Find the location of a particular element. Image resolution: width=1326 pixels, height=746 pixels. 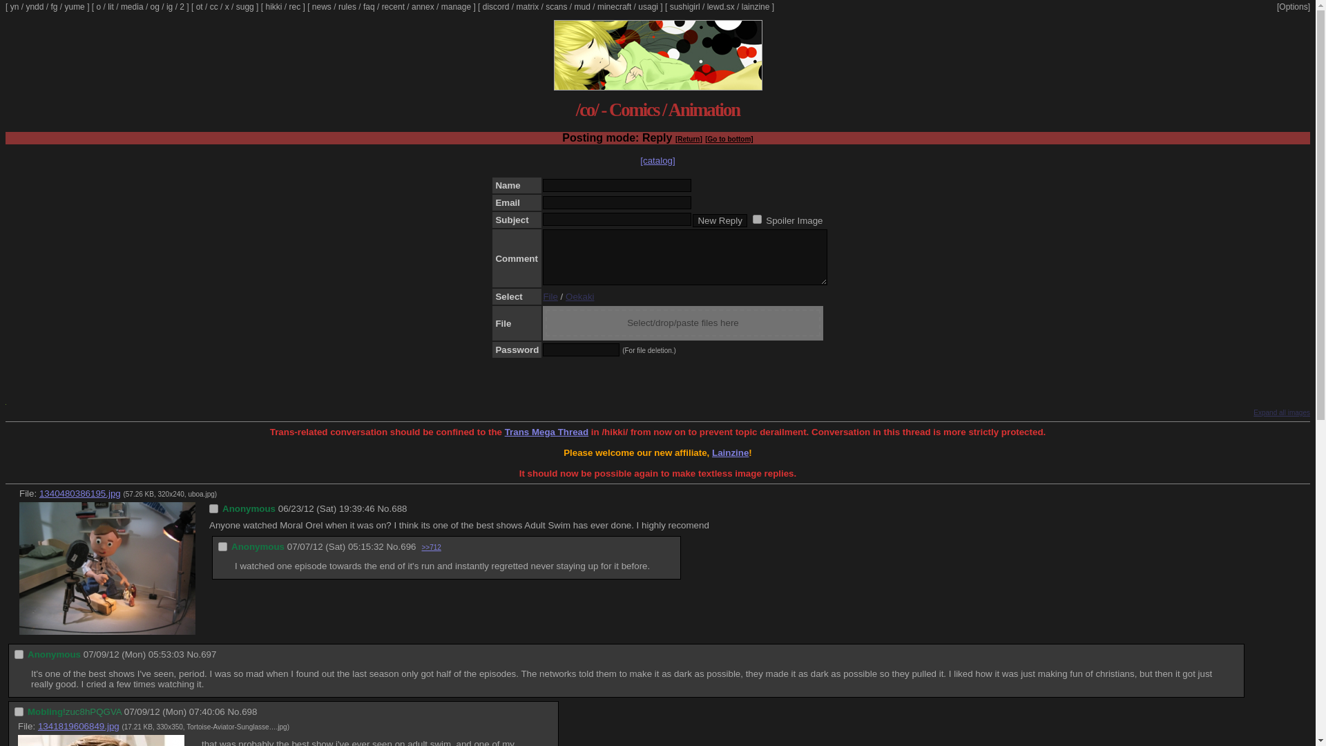

on is located at coordinates (757, 220).